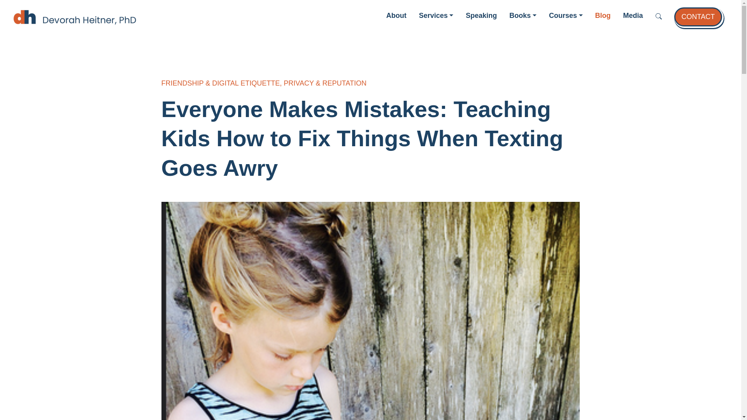  I want to click on Courses, so click(566, 16).